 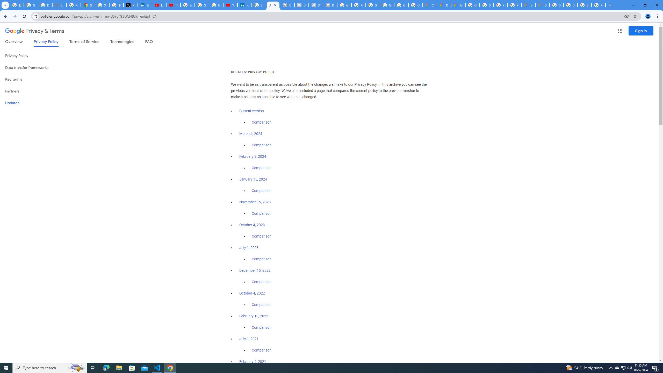 What do you see at coordinates (188, 5) in the screenshot?
I see `Sign in - Google Accounts` at bounding box center [188, 5].